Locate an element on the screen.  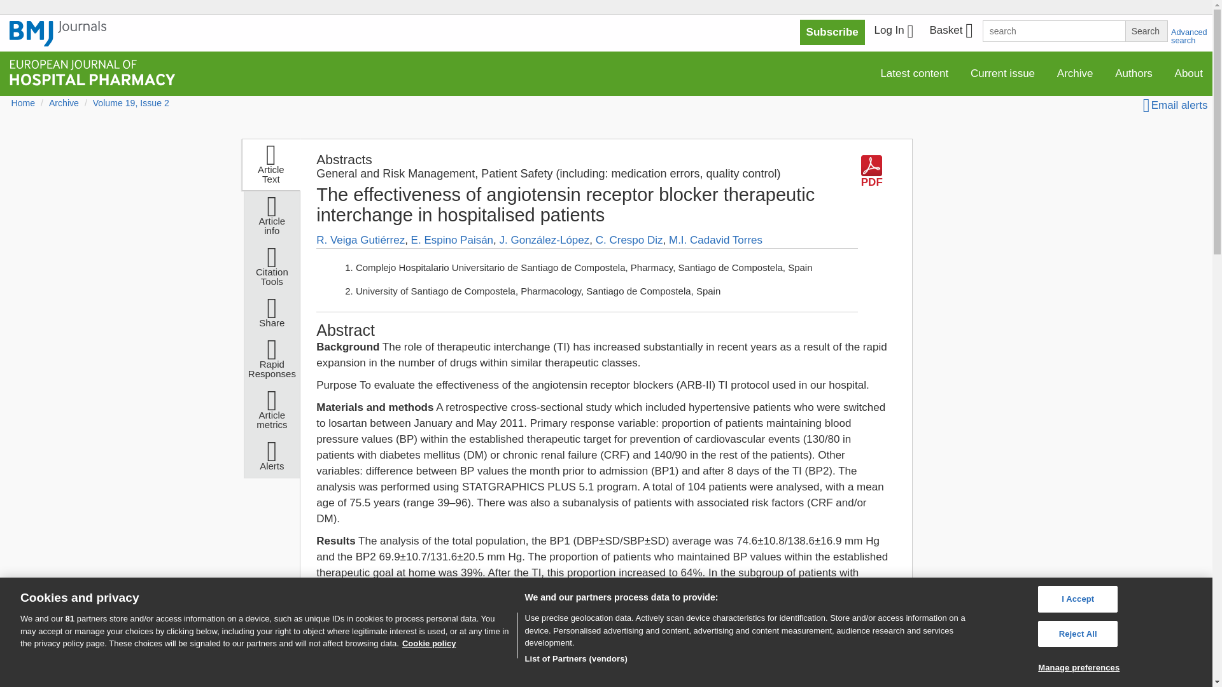
Archive is located at coordinates (1075, 74).